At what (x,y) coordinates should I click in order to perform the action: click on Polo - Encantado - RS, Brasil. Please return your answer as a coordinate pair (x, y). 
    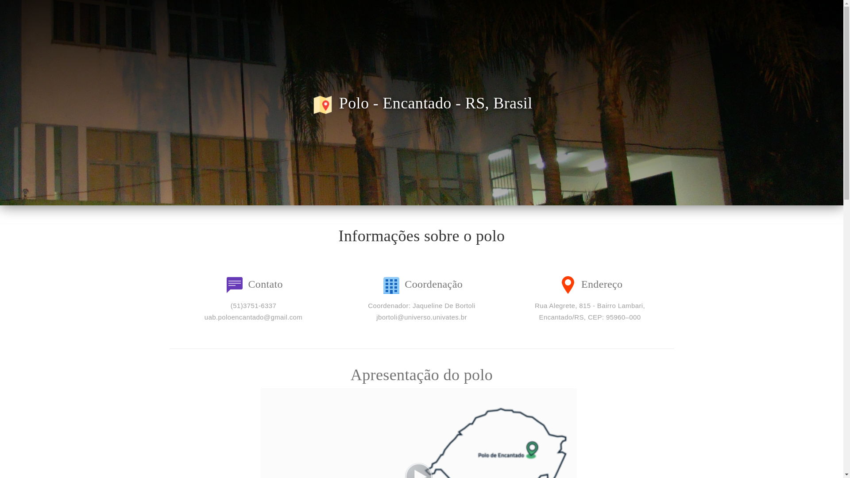
    Looking at the image, I should click on (421, 103).